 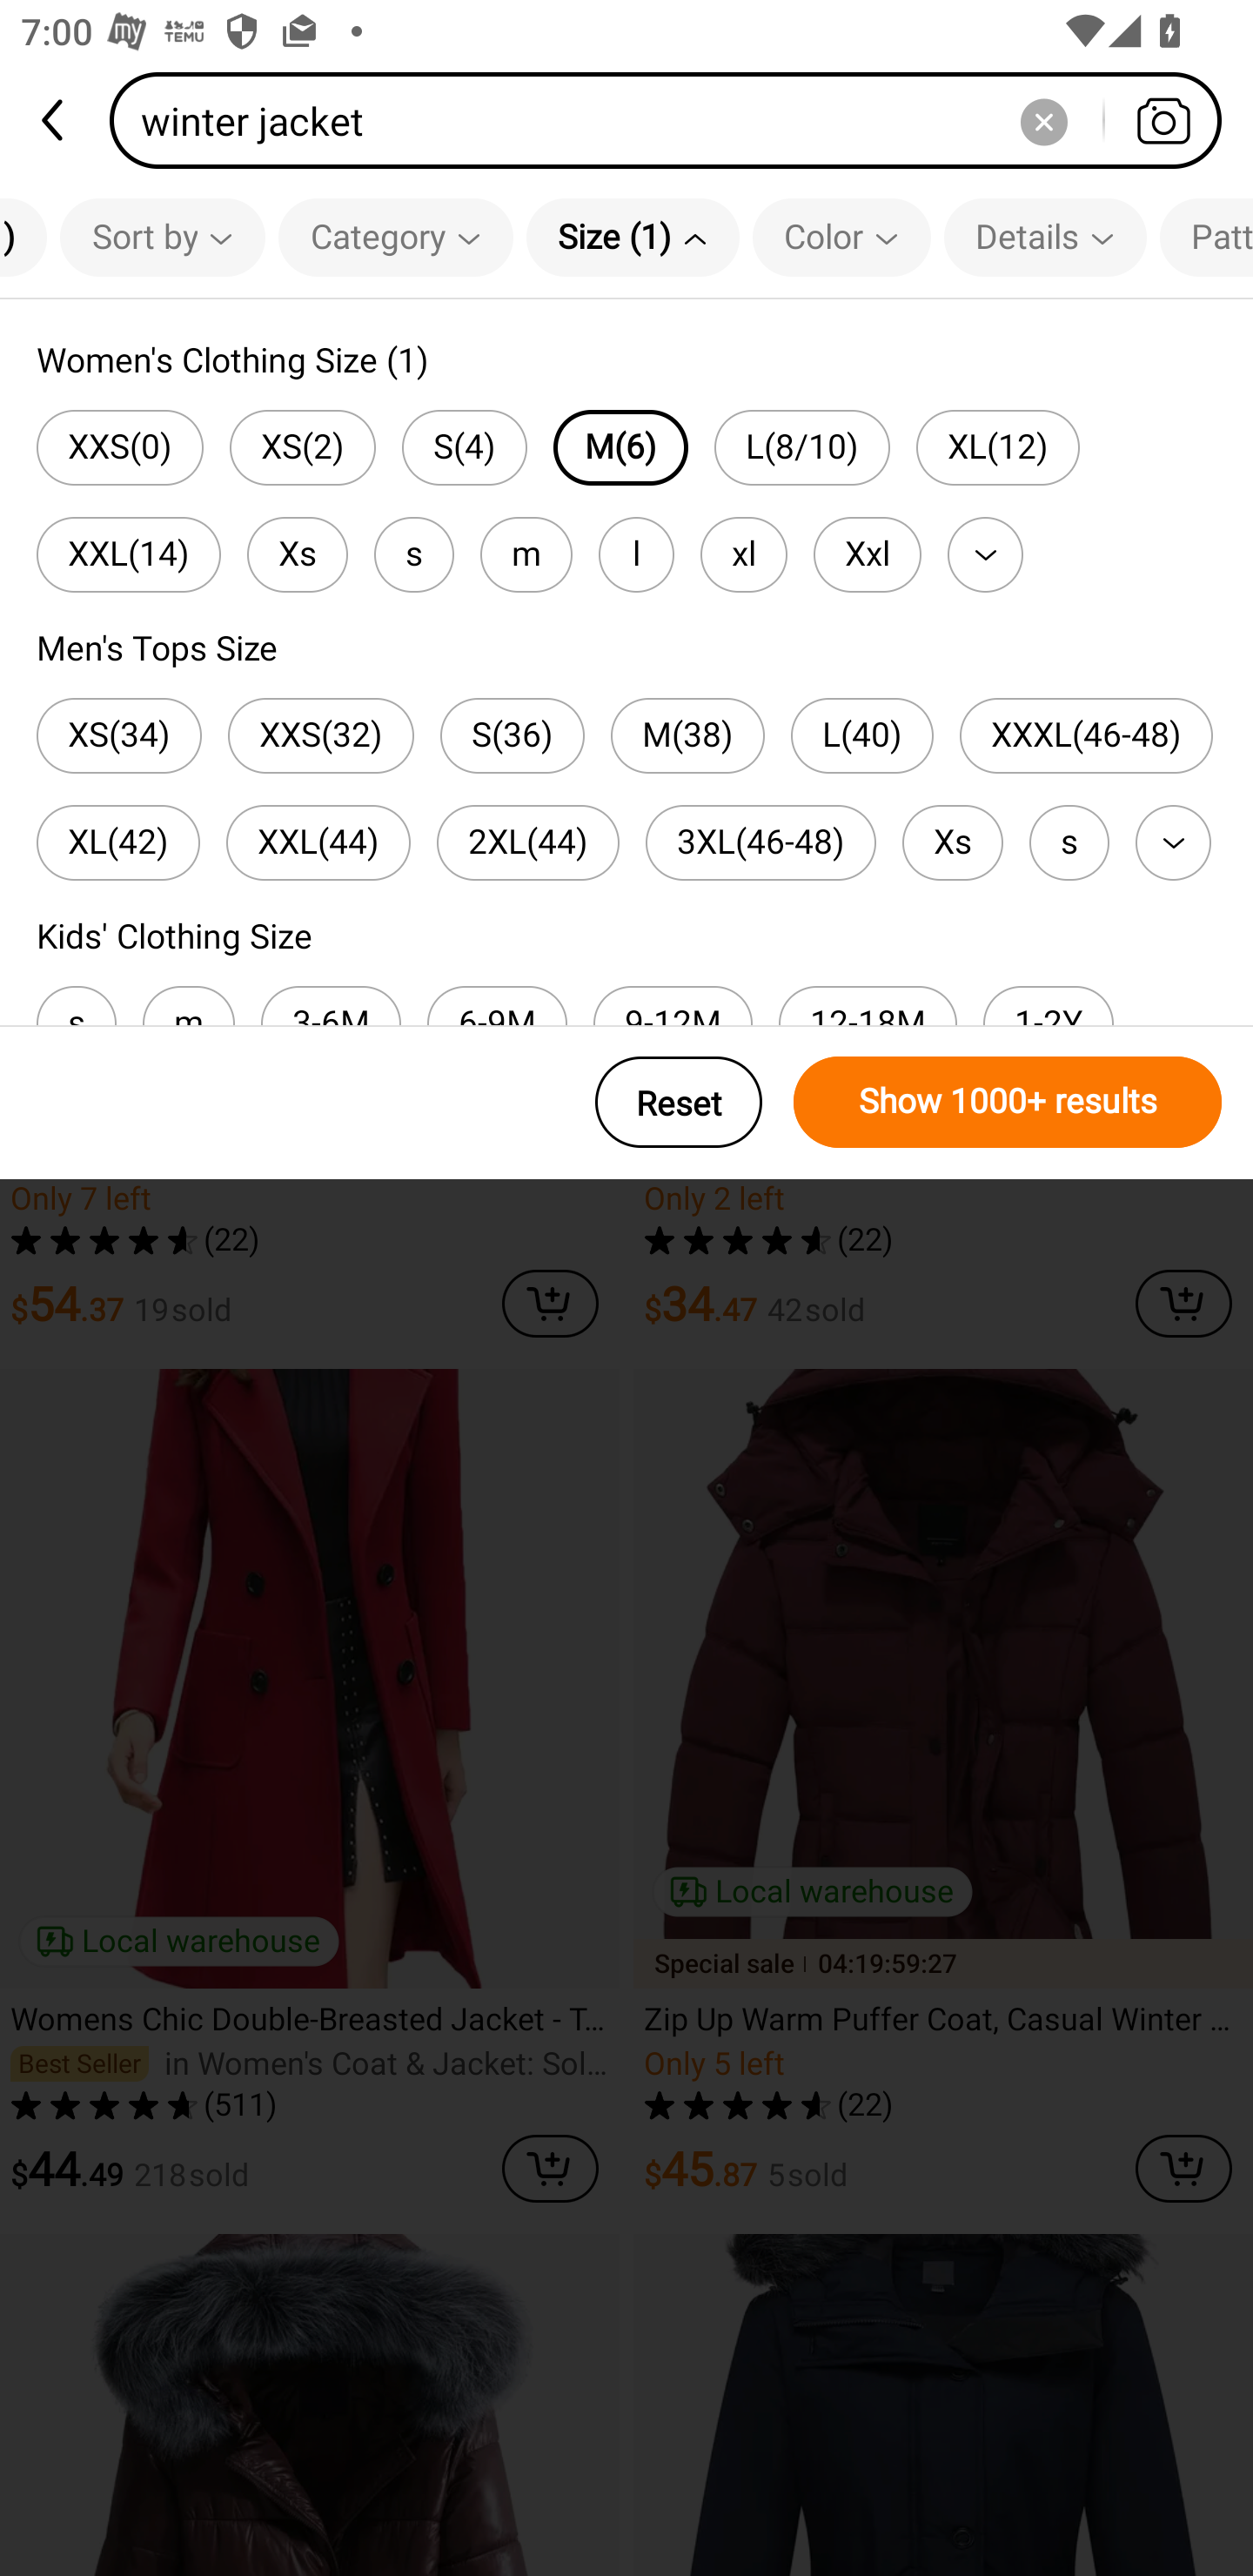 What do you see at coordinates (675, 120) in the screenshot?
I see `winter jacket` at bounding box center [675, 120].